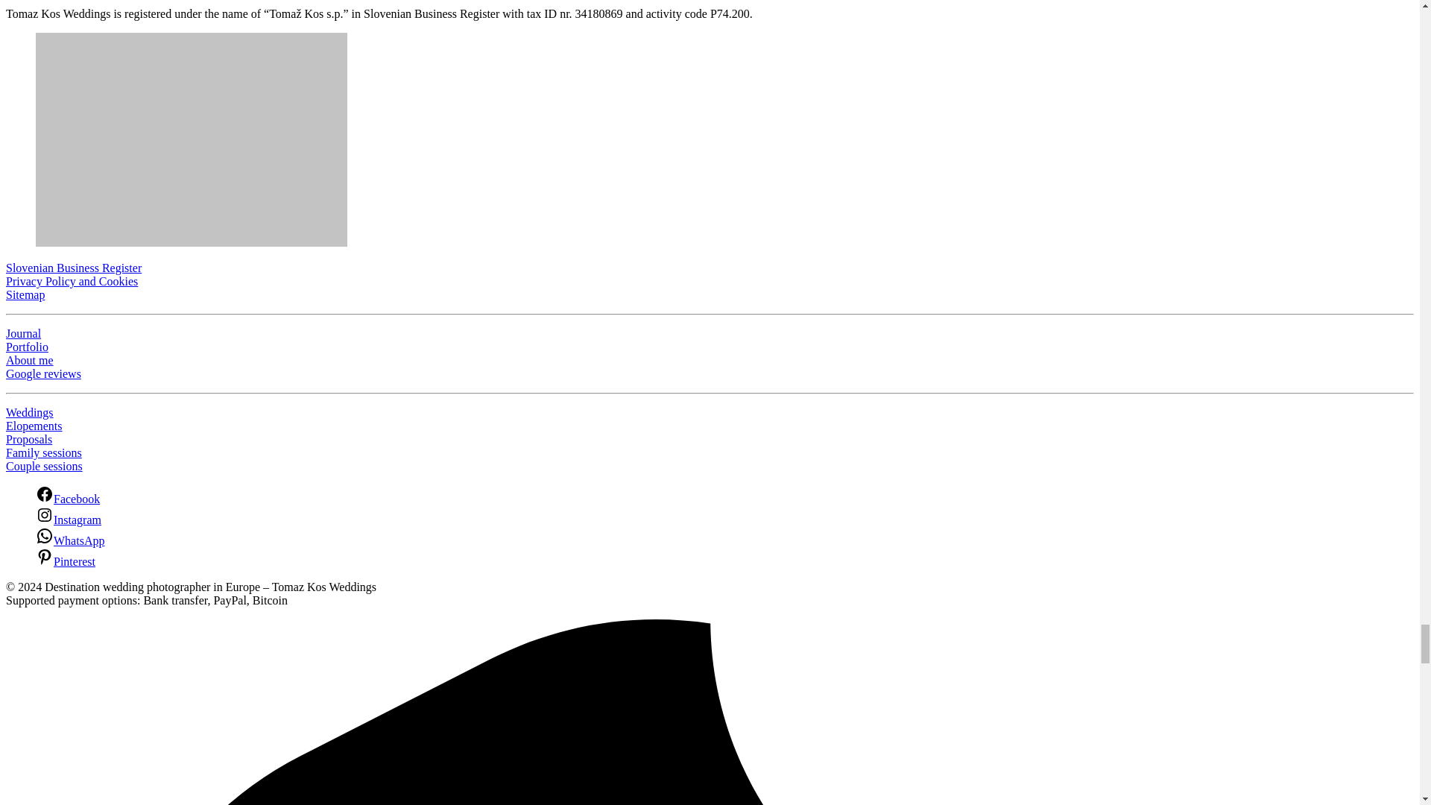  Describe the element at coordinates (23, 332) in the screenshot. I see `Journal` at that location.